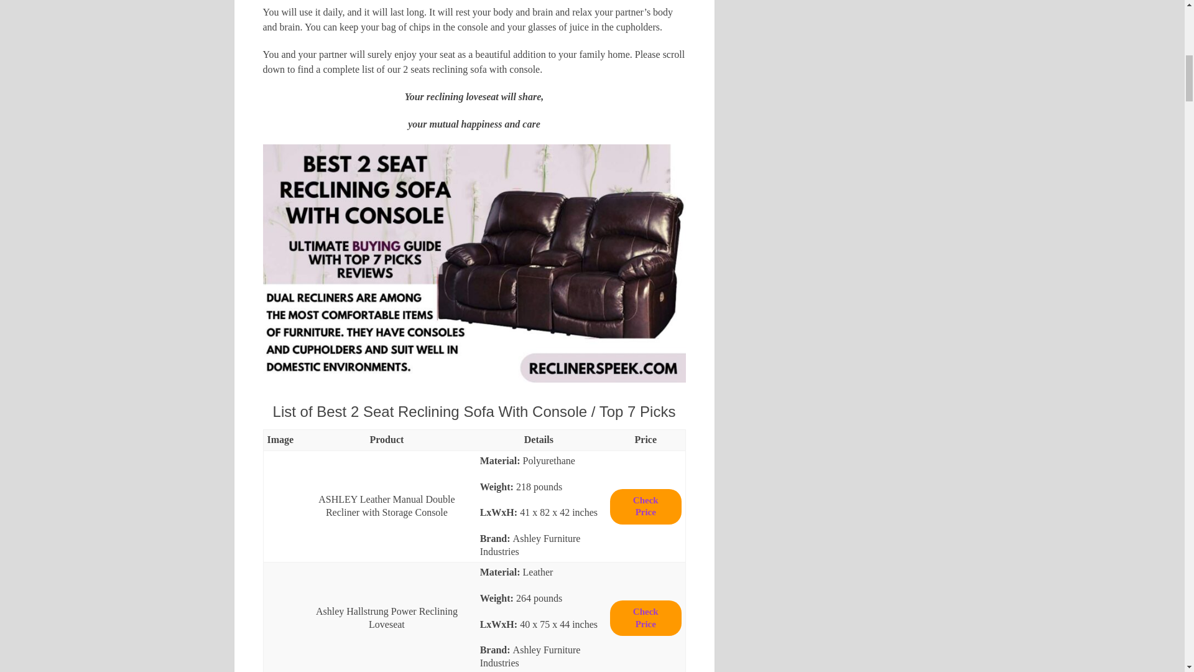  I want to click on backpac, so click(280, 617).